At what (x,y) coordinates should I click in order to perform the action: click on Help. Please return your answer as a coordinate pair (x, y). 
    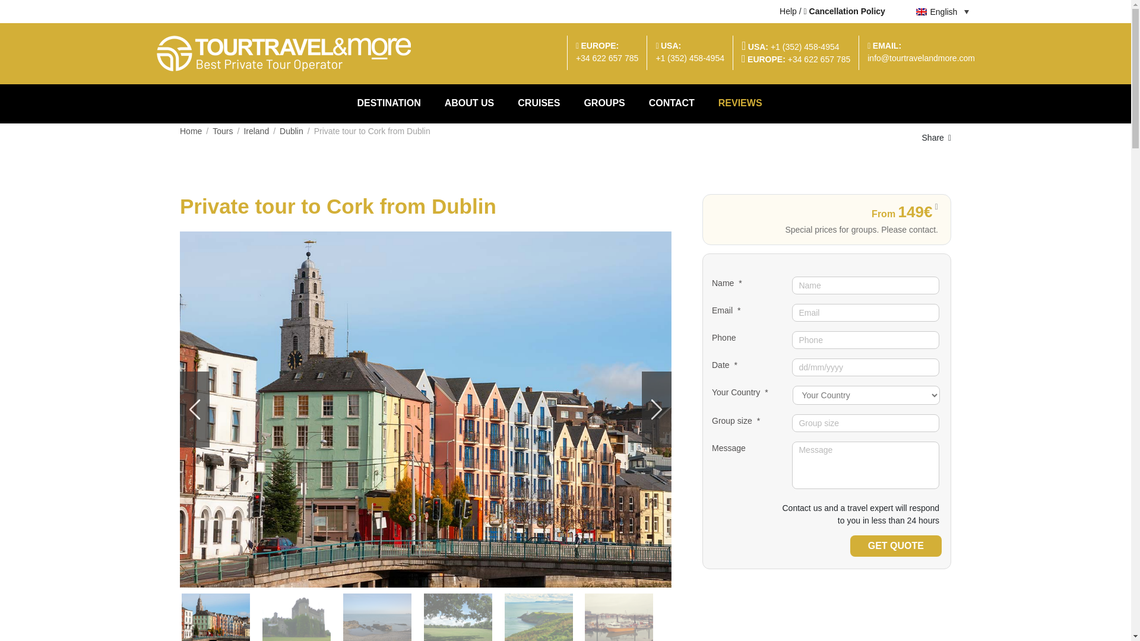
    Looking at the image, I should click on (788, 11).